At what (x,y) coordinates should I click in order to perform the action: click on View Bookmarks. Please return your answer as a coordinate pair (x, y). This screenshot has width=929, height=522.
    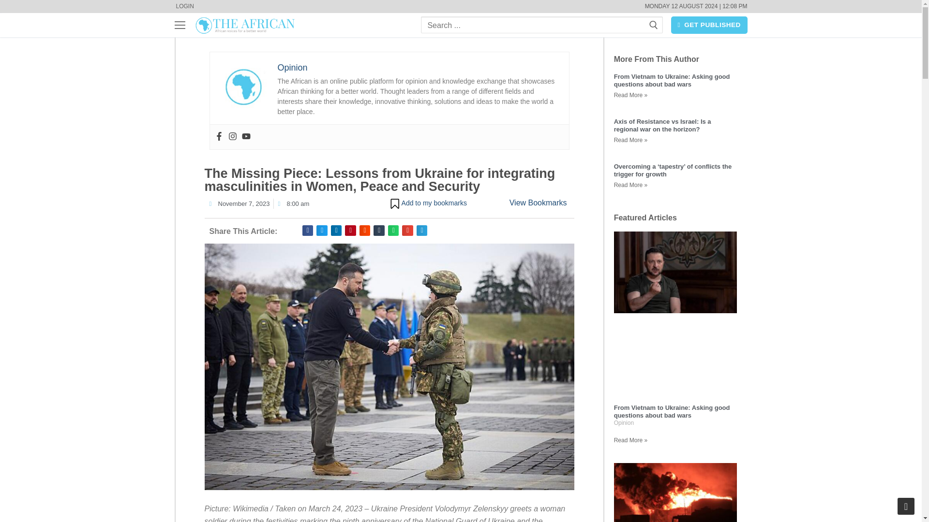
    Looking at the image, I should click on (538, 203).